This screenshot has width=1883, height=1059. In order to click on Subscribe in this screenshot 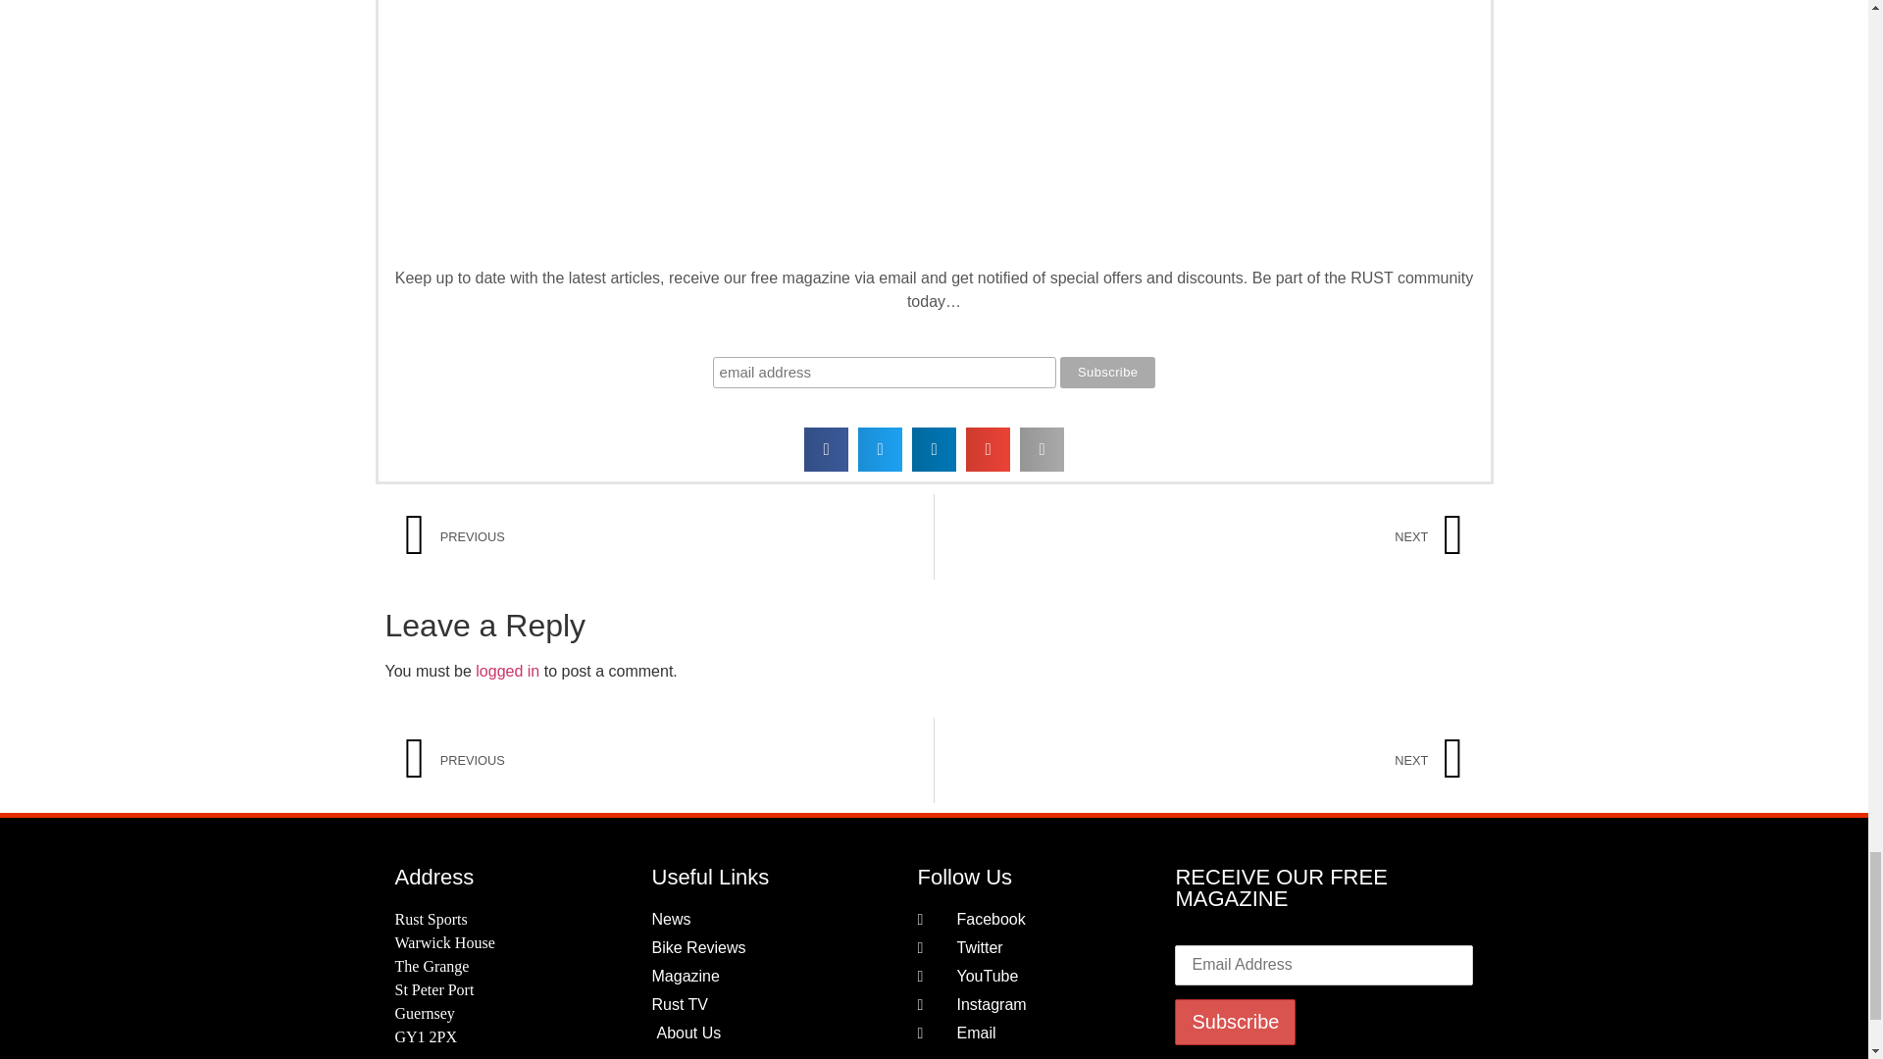, I will do `click(1107, 373)`.